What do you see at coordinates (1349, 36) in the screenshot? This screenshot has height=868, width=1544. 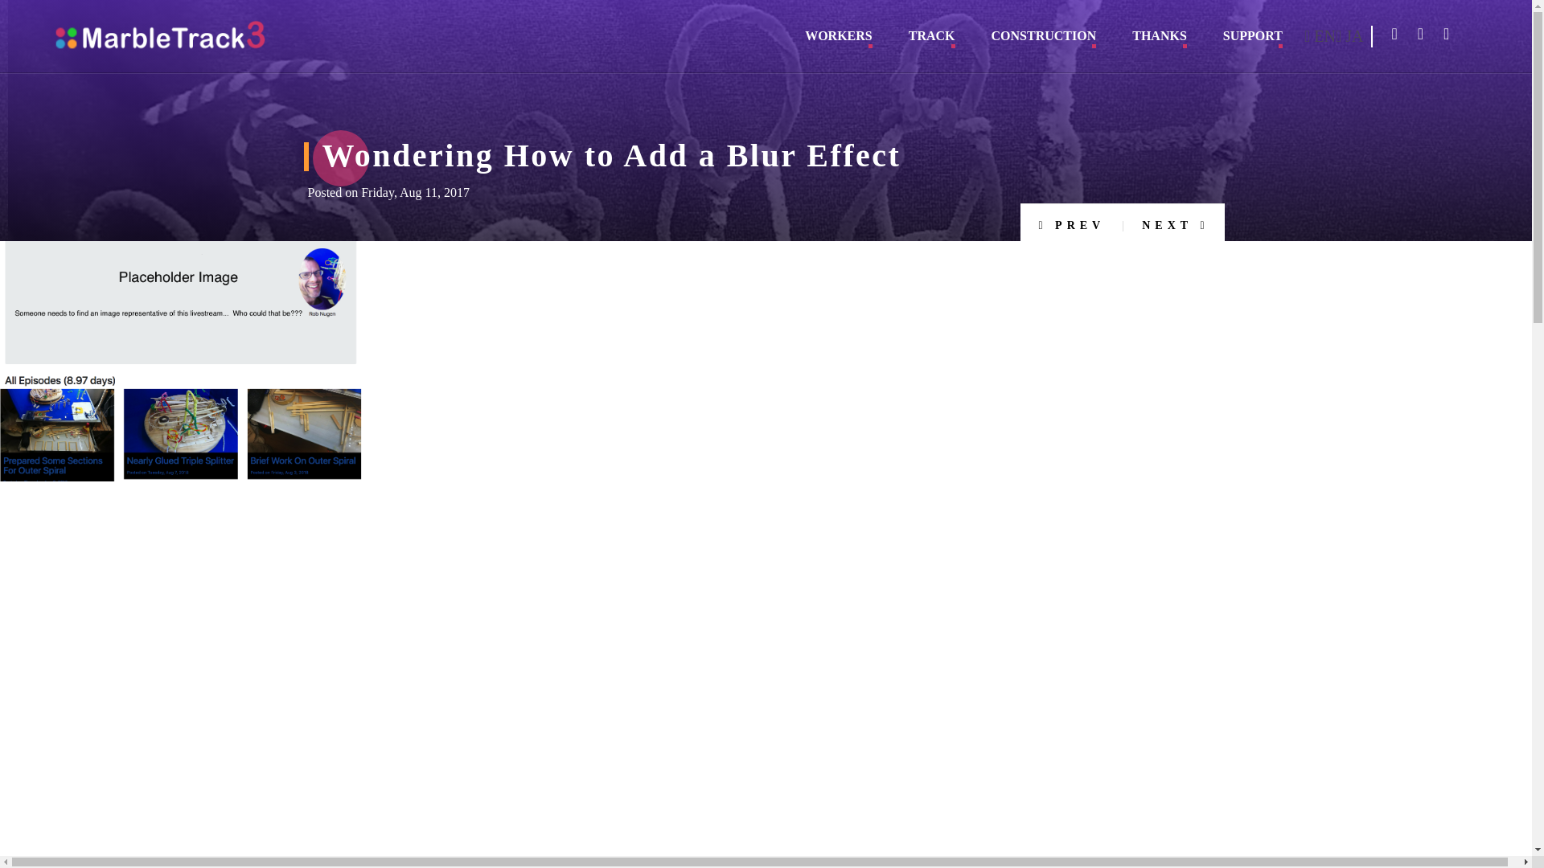 I see `JA` at bounding box center [1349, 36].